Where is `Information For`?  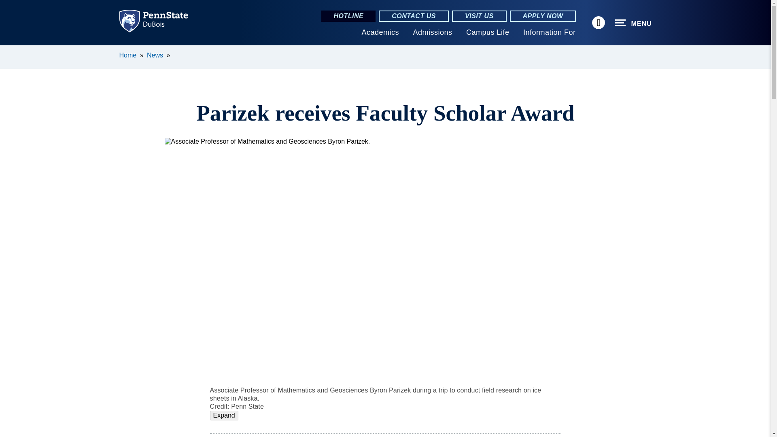
Information For is located at coordinates (549, 32).